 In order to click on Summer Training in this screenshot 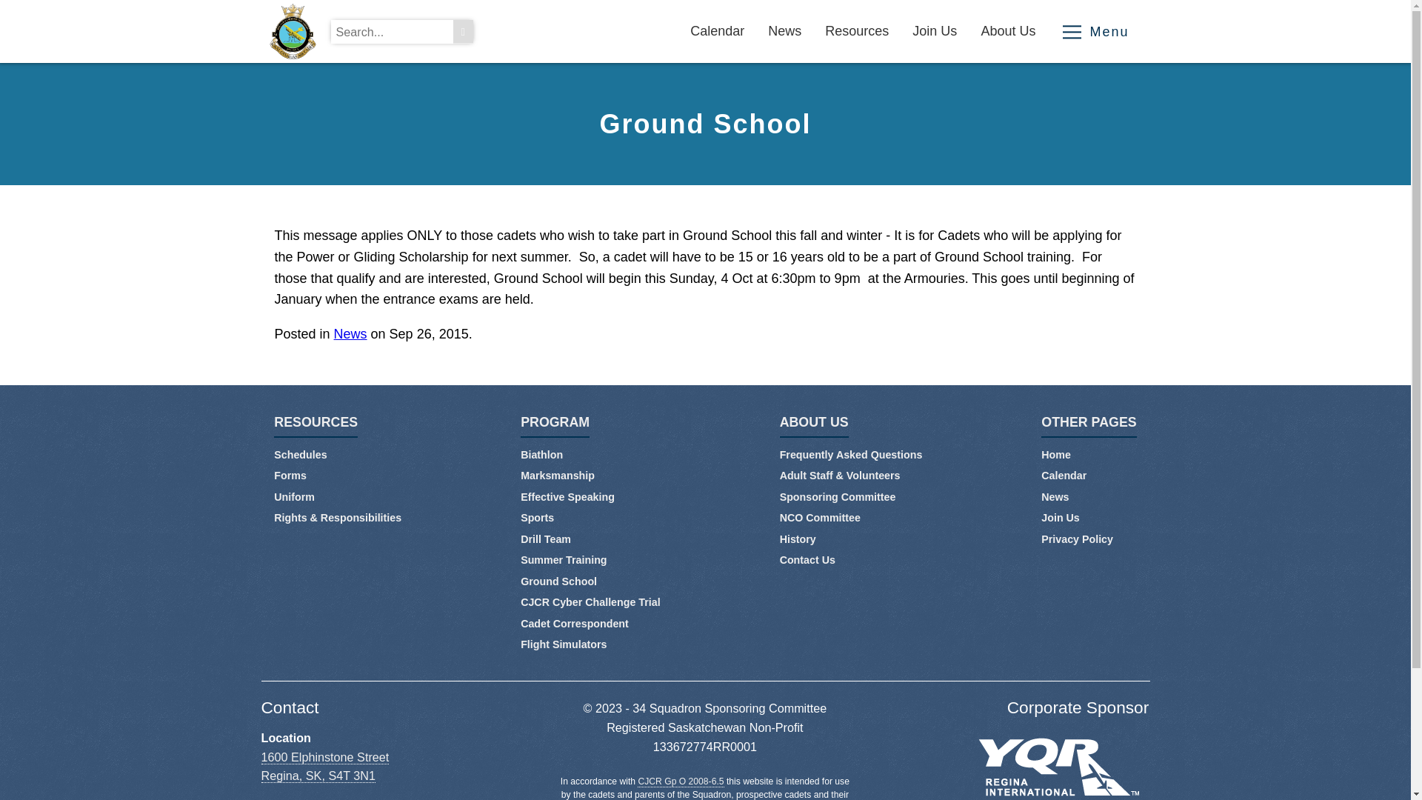, I will do `click(564, 560)`.